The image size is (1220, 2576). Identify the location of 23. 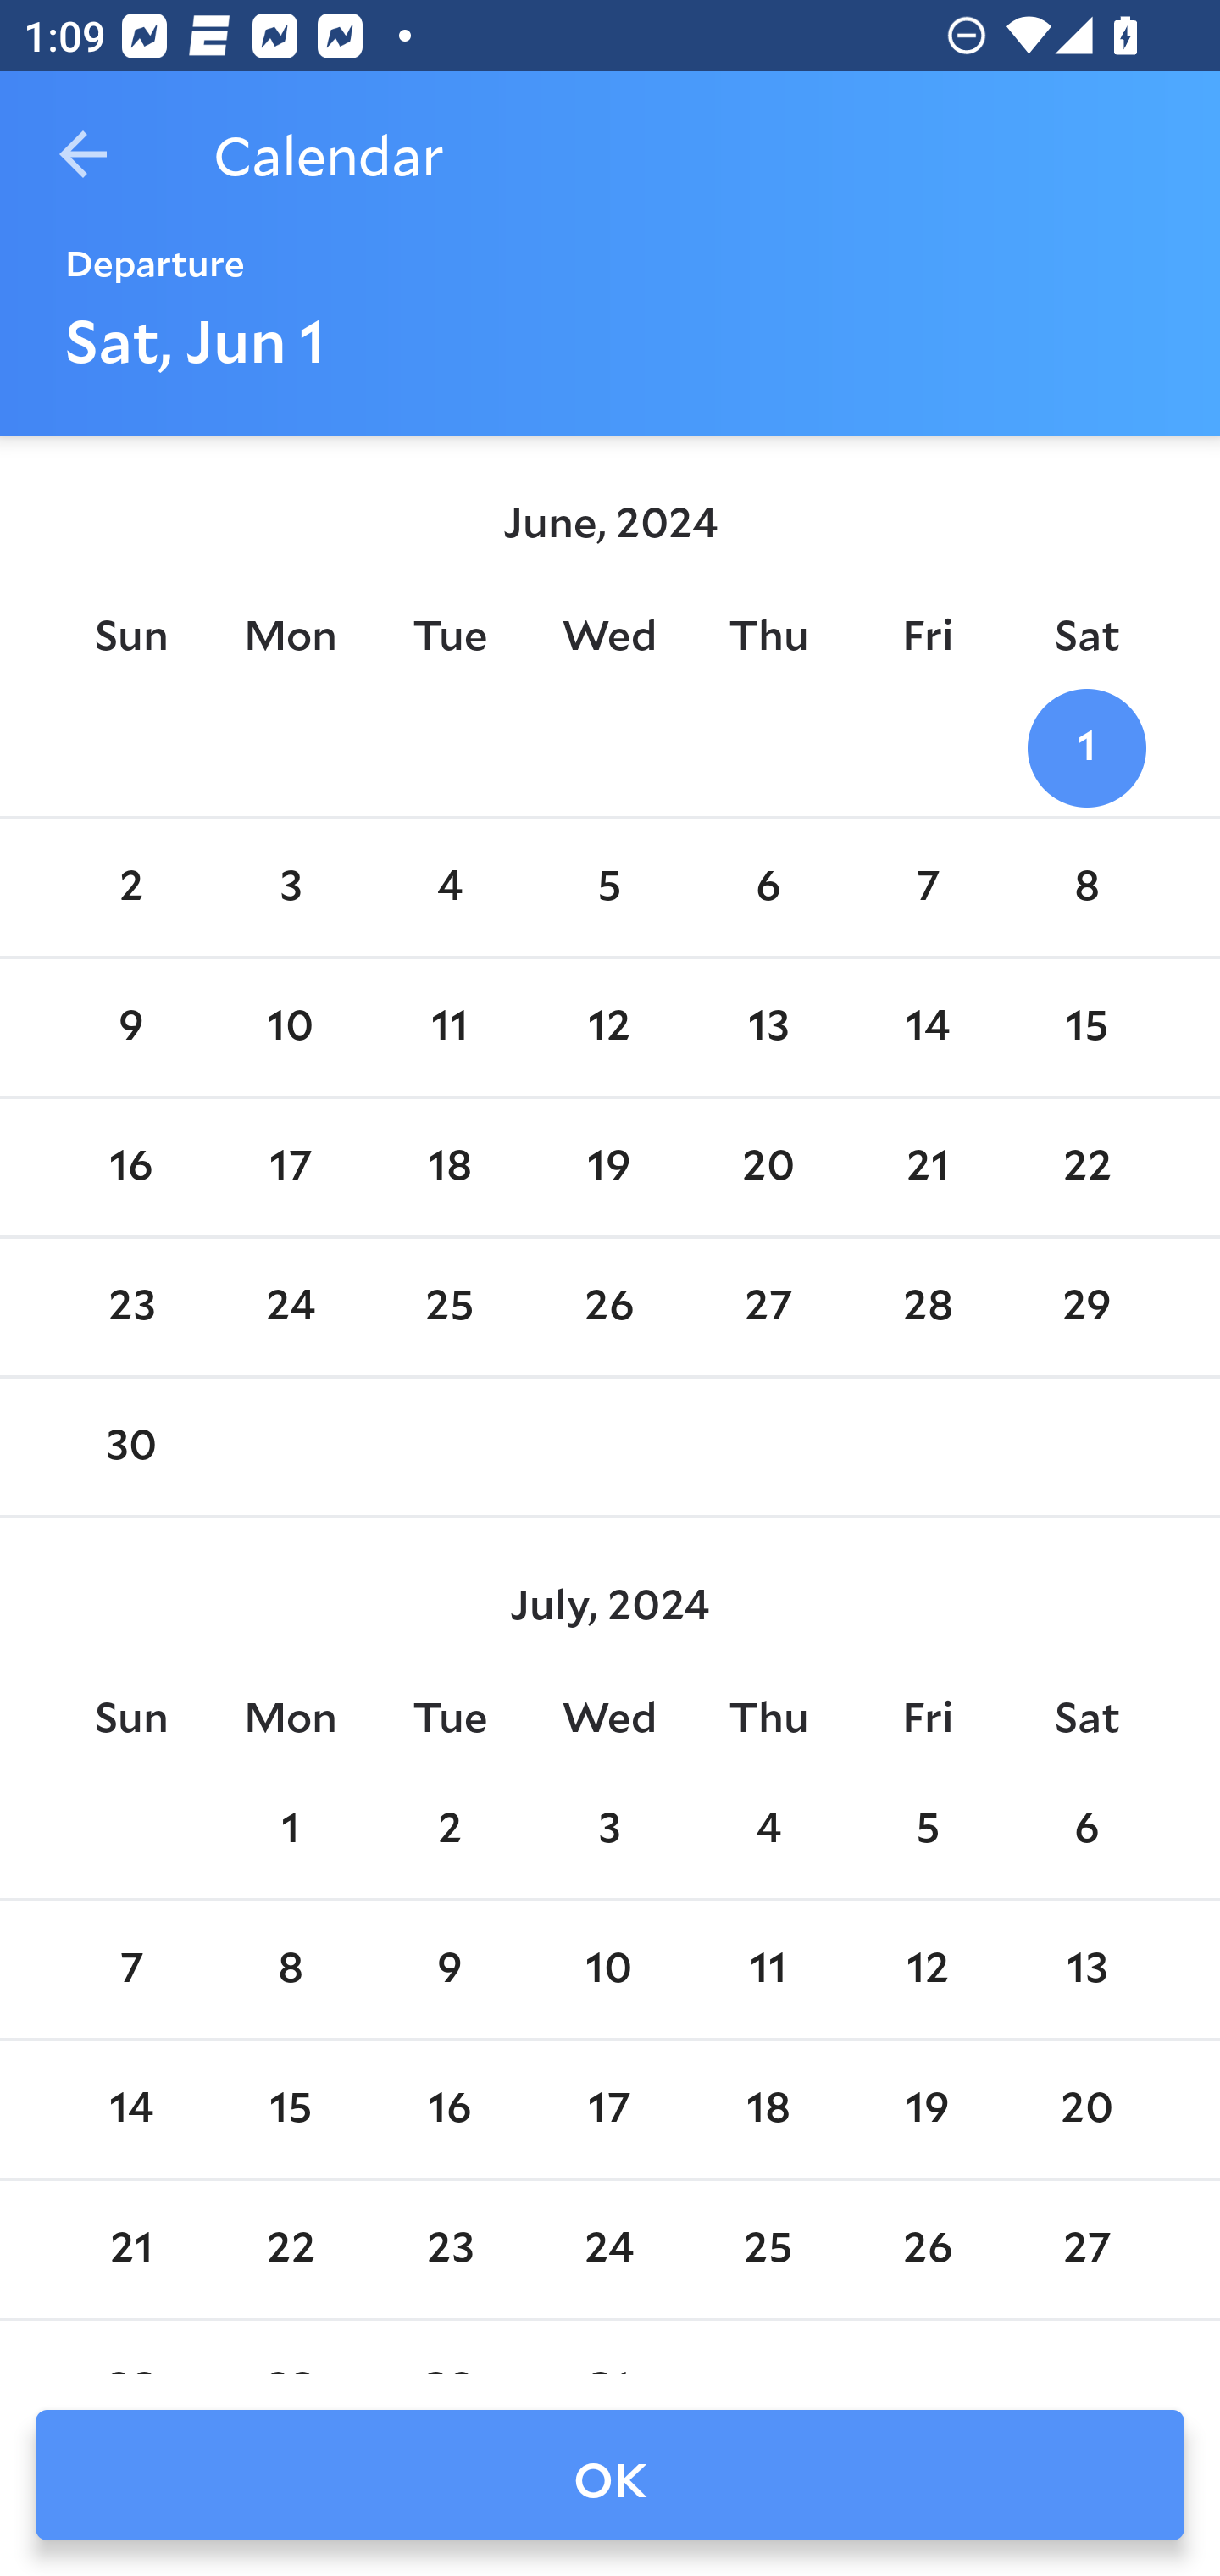
(130, 1308).